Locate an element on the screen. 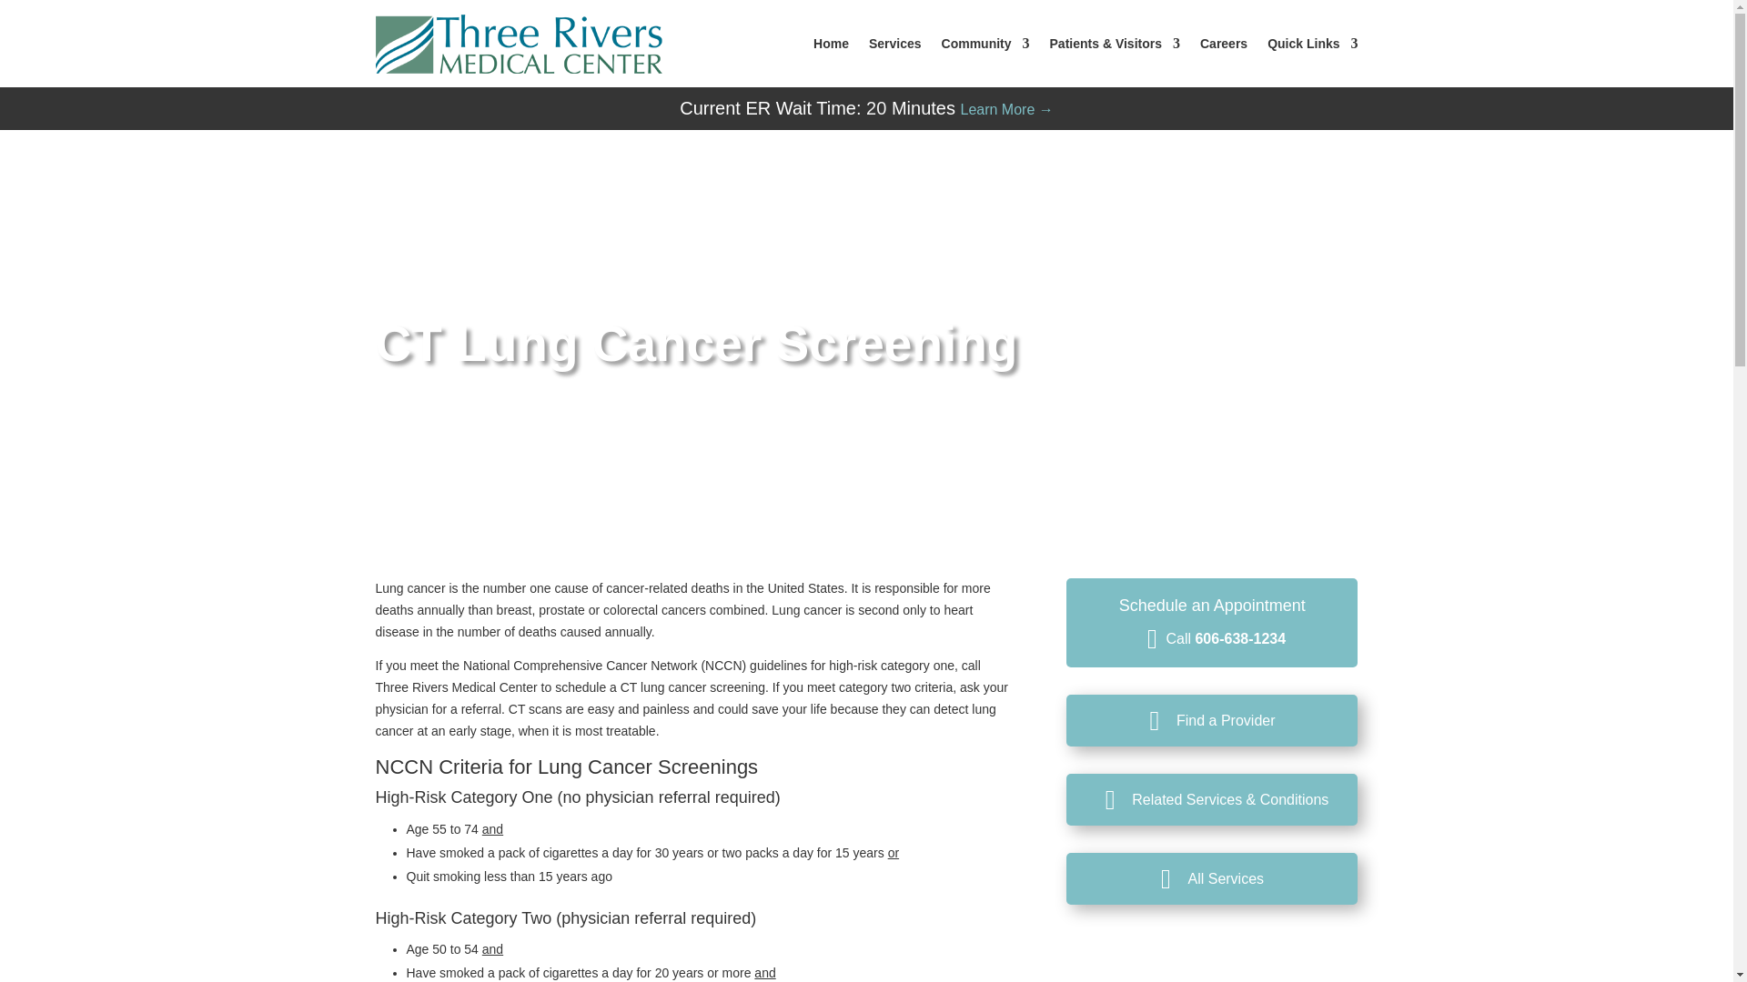  Community is located at coordinates (985, 44).